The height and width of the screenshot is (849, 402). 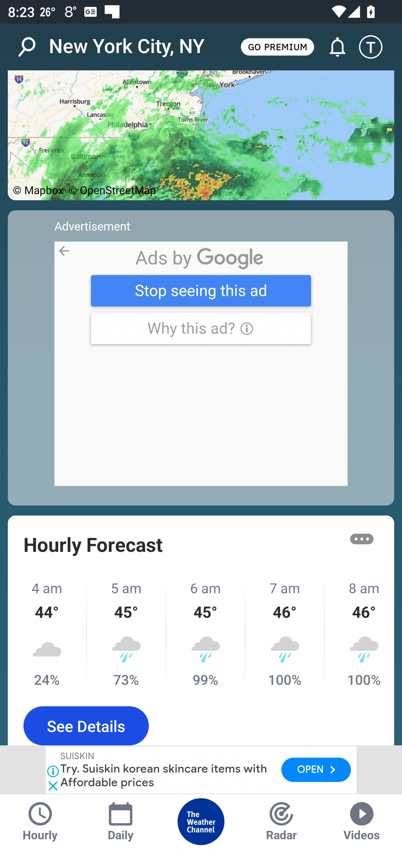 What do you see at coordinates (332, 47) in the screenshot?
I see `Go to Alerts and Notifications` at bounding box center [332, 47].